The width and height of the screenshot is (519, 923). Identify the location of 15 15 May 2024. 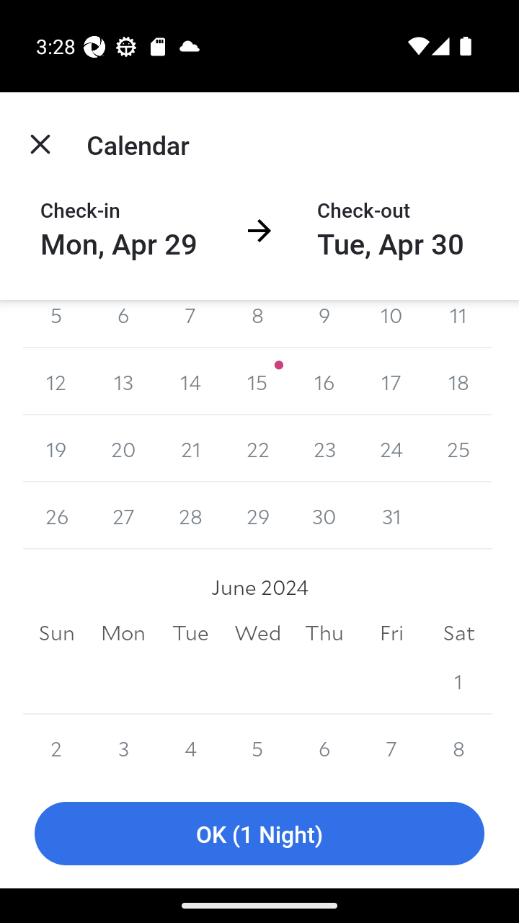
(257, 381).